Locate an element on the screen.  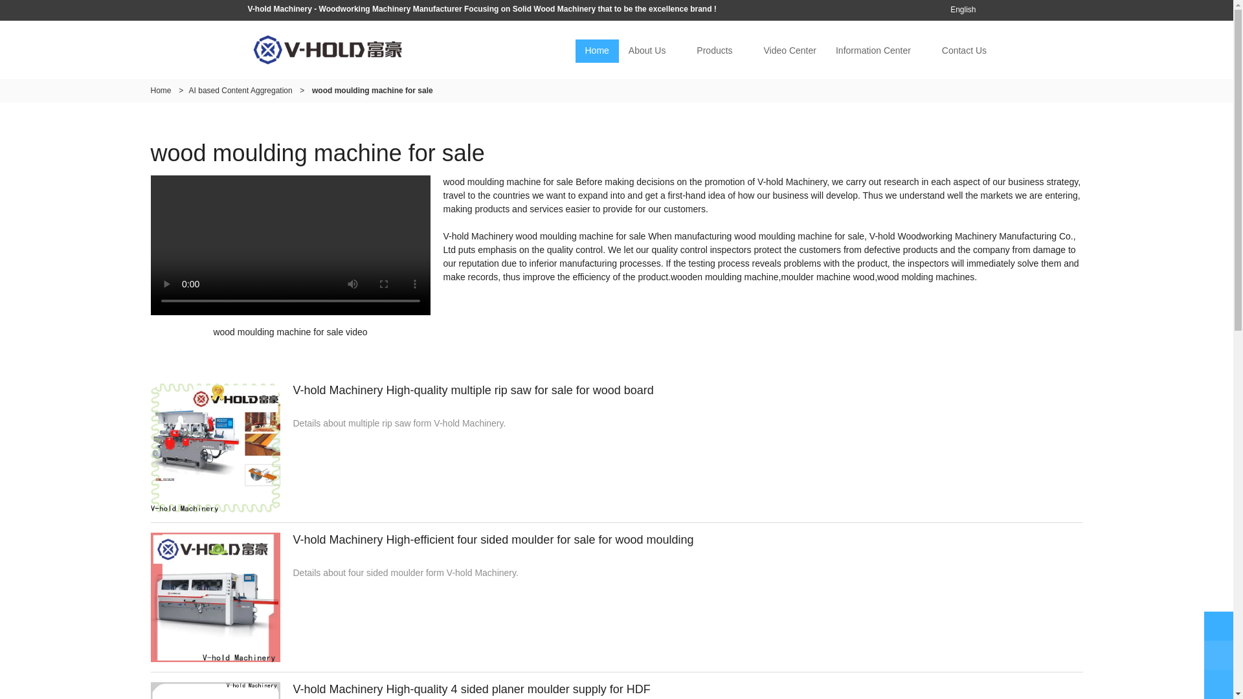
Products is located at coordinates (715, 50).